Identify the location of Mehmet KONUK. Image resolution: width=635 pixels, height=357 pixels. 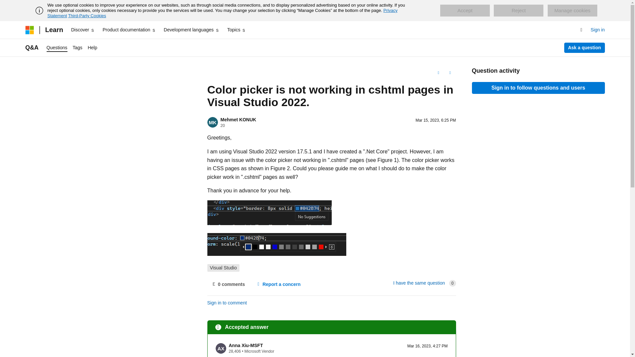
(238, 120).